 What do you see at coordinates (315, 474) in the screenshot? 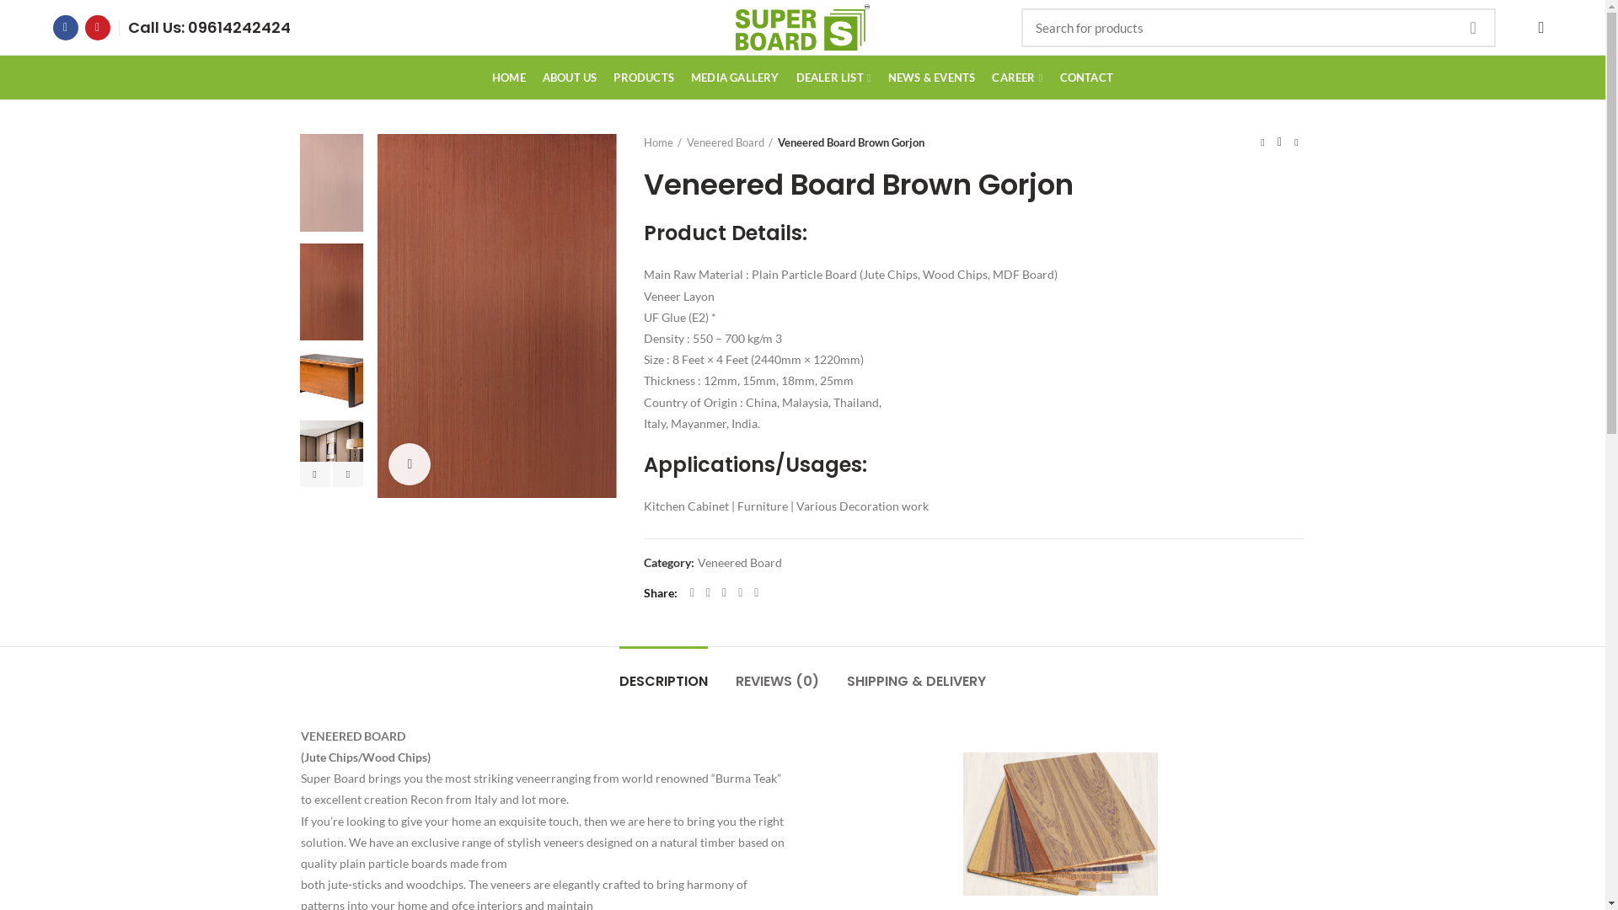
I see `PREVIOUS` at bounding box center [315, 474].